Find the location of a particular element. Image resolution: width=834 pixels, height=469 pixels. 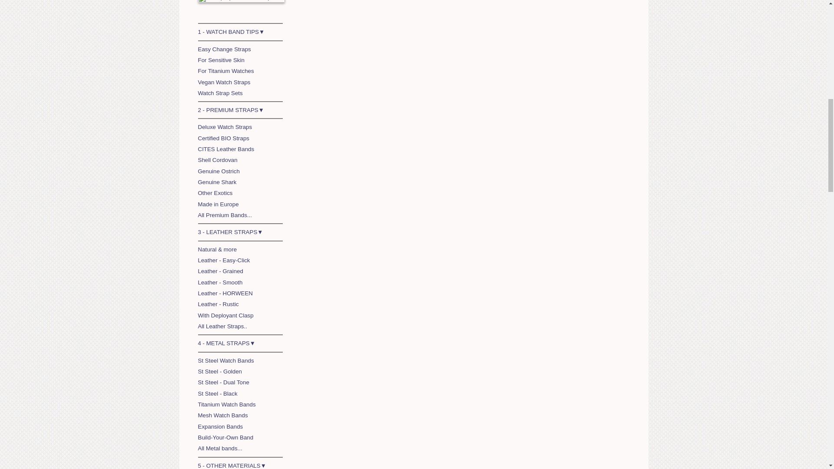

Deluxe Watch Straps is located at coordinates (225, 127).